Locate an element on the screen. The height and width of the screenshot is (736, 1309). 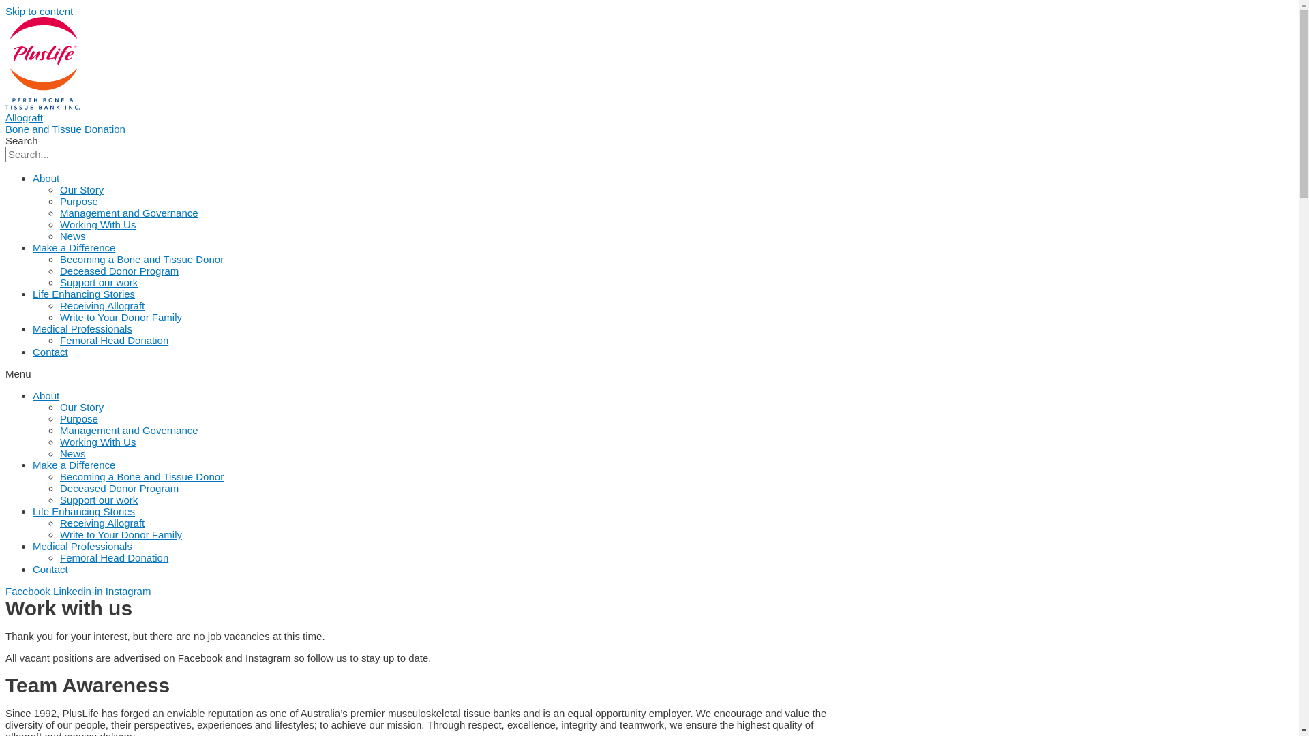
Contact is located at coordinates (50, 570).